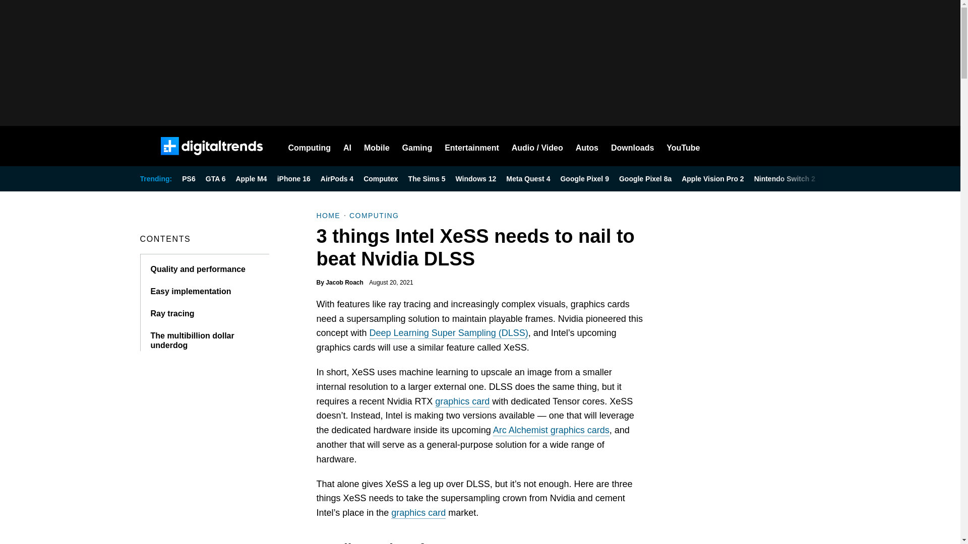 This screenshot has width=968, height=544. Describe the element at coordinates (417, 146) in the screenshot. I see `Gaming` at that location.